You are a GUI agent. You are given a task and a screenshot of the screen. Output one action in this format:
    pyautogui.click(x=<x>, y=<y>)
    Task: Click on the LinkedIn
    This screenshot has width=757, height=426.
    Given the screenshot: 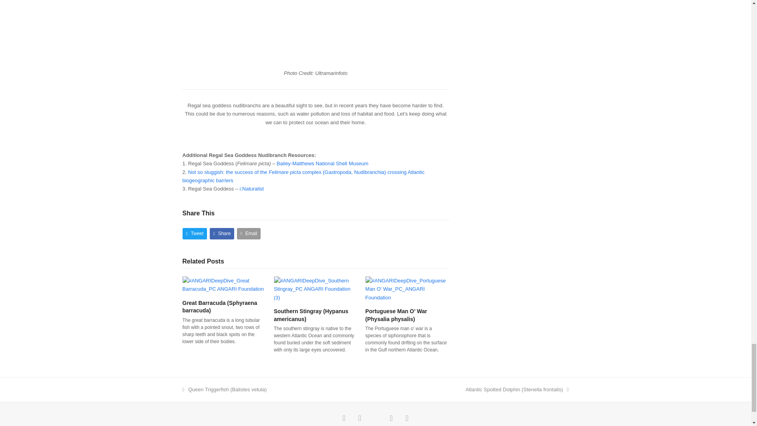 What is the action you would take?
    pyautogui.click(x=407, y=418)
    